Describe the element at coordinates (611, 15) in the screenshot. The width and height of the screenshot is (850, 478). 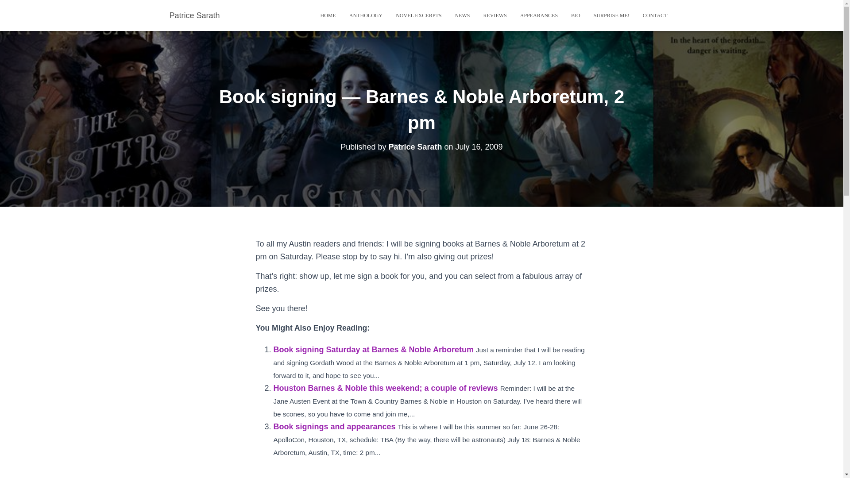
I see `Surprise Me!` at that location.